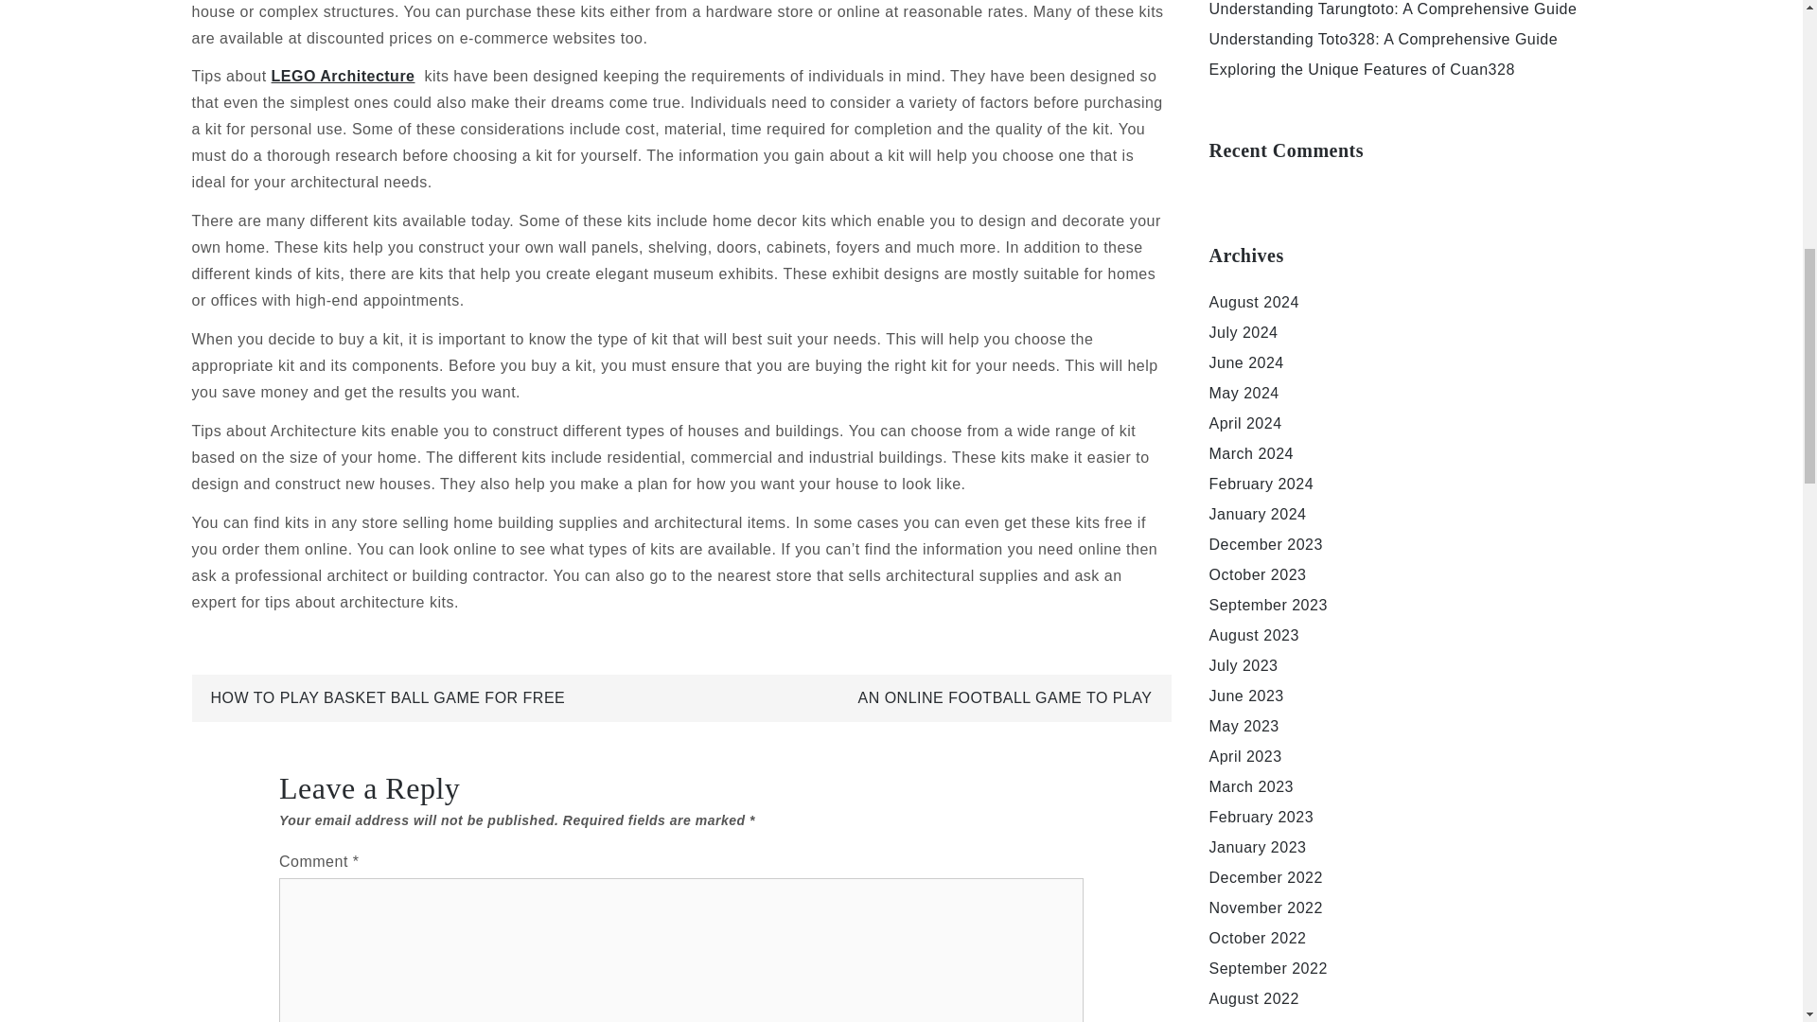 Image resolution: width=1817 pixels, height=1022 pixels. What do you see at coordinates (1254, 636) in the screenshot?
I see `August 2023` at bounding box center [1254, 636].